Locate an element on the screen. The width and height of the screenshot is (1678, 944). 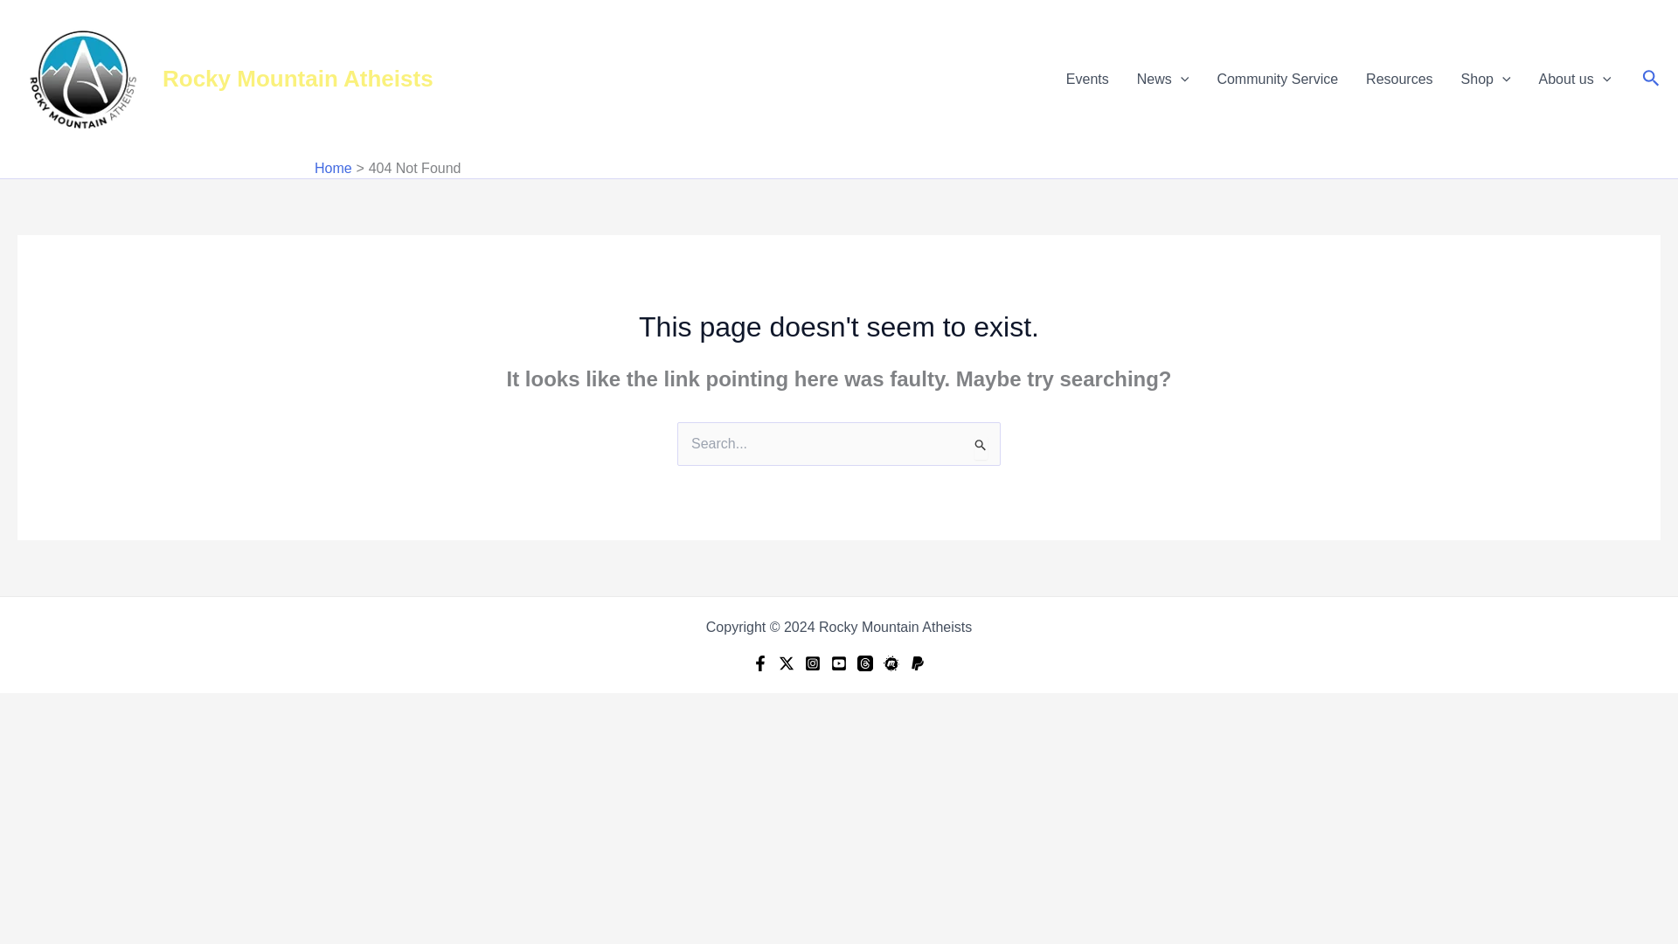
Rocky Mountain Atheists is located at coordinates (297, 78).